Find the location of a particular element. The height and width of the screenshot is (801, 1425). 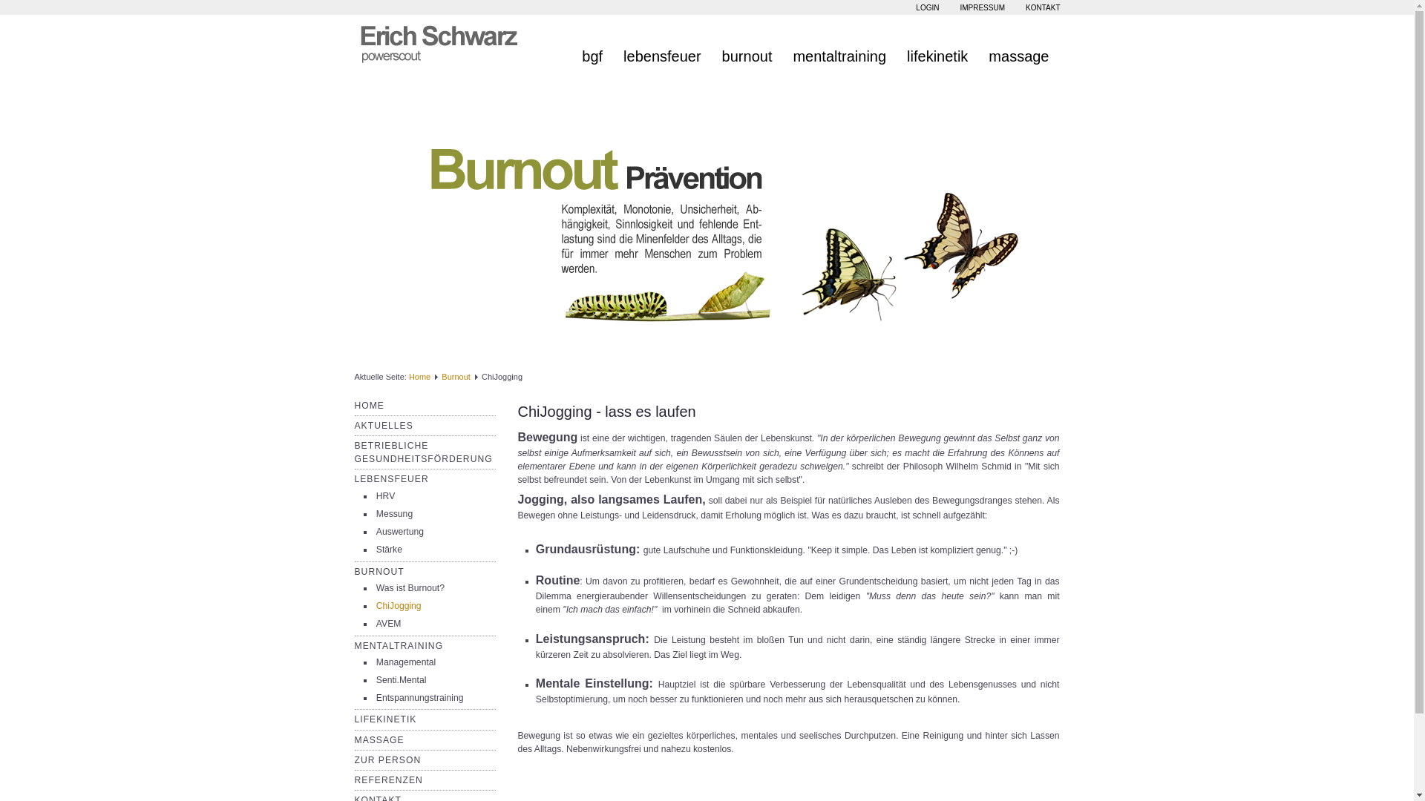

Burnout is located at coordinates (456, 377).